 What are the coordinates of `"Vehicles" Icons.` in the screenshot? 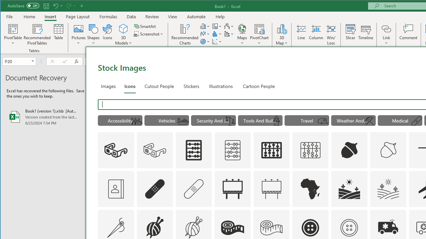 It's located at (166, 120).